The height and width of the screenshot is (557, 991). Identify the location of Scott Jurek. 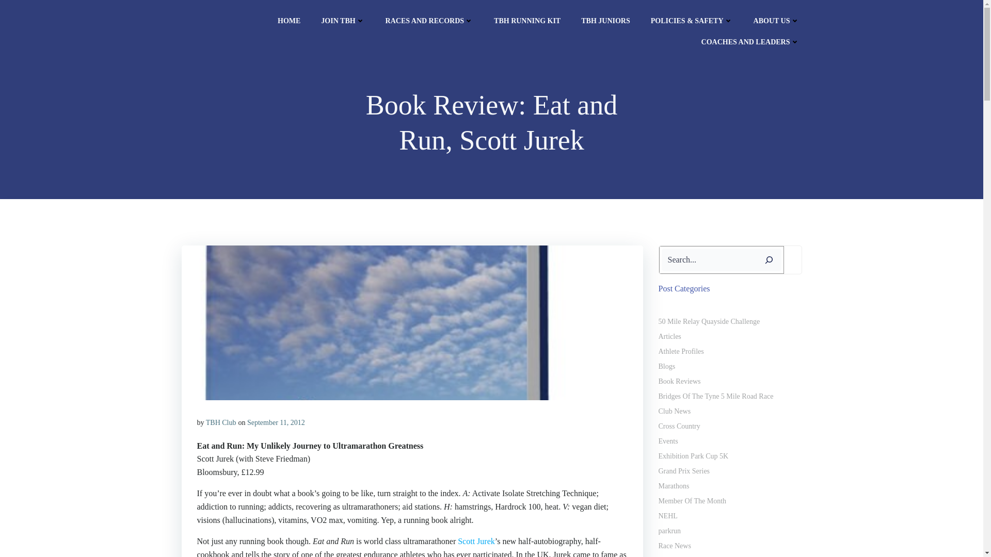
(476, 542).